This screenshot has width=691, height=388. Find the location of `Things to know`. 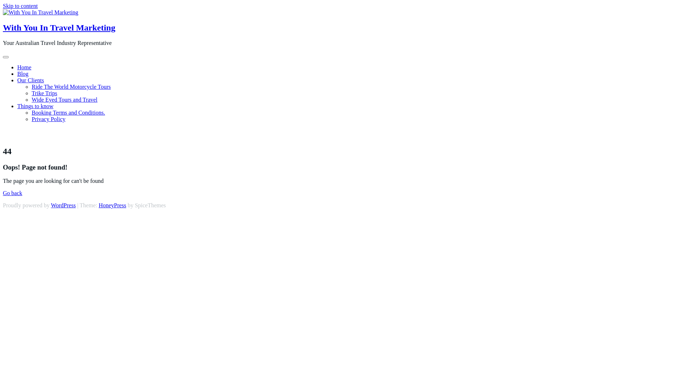

Things to know is located at coordinates (35, 106).